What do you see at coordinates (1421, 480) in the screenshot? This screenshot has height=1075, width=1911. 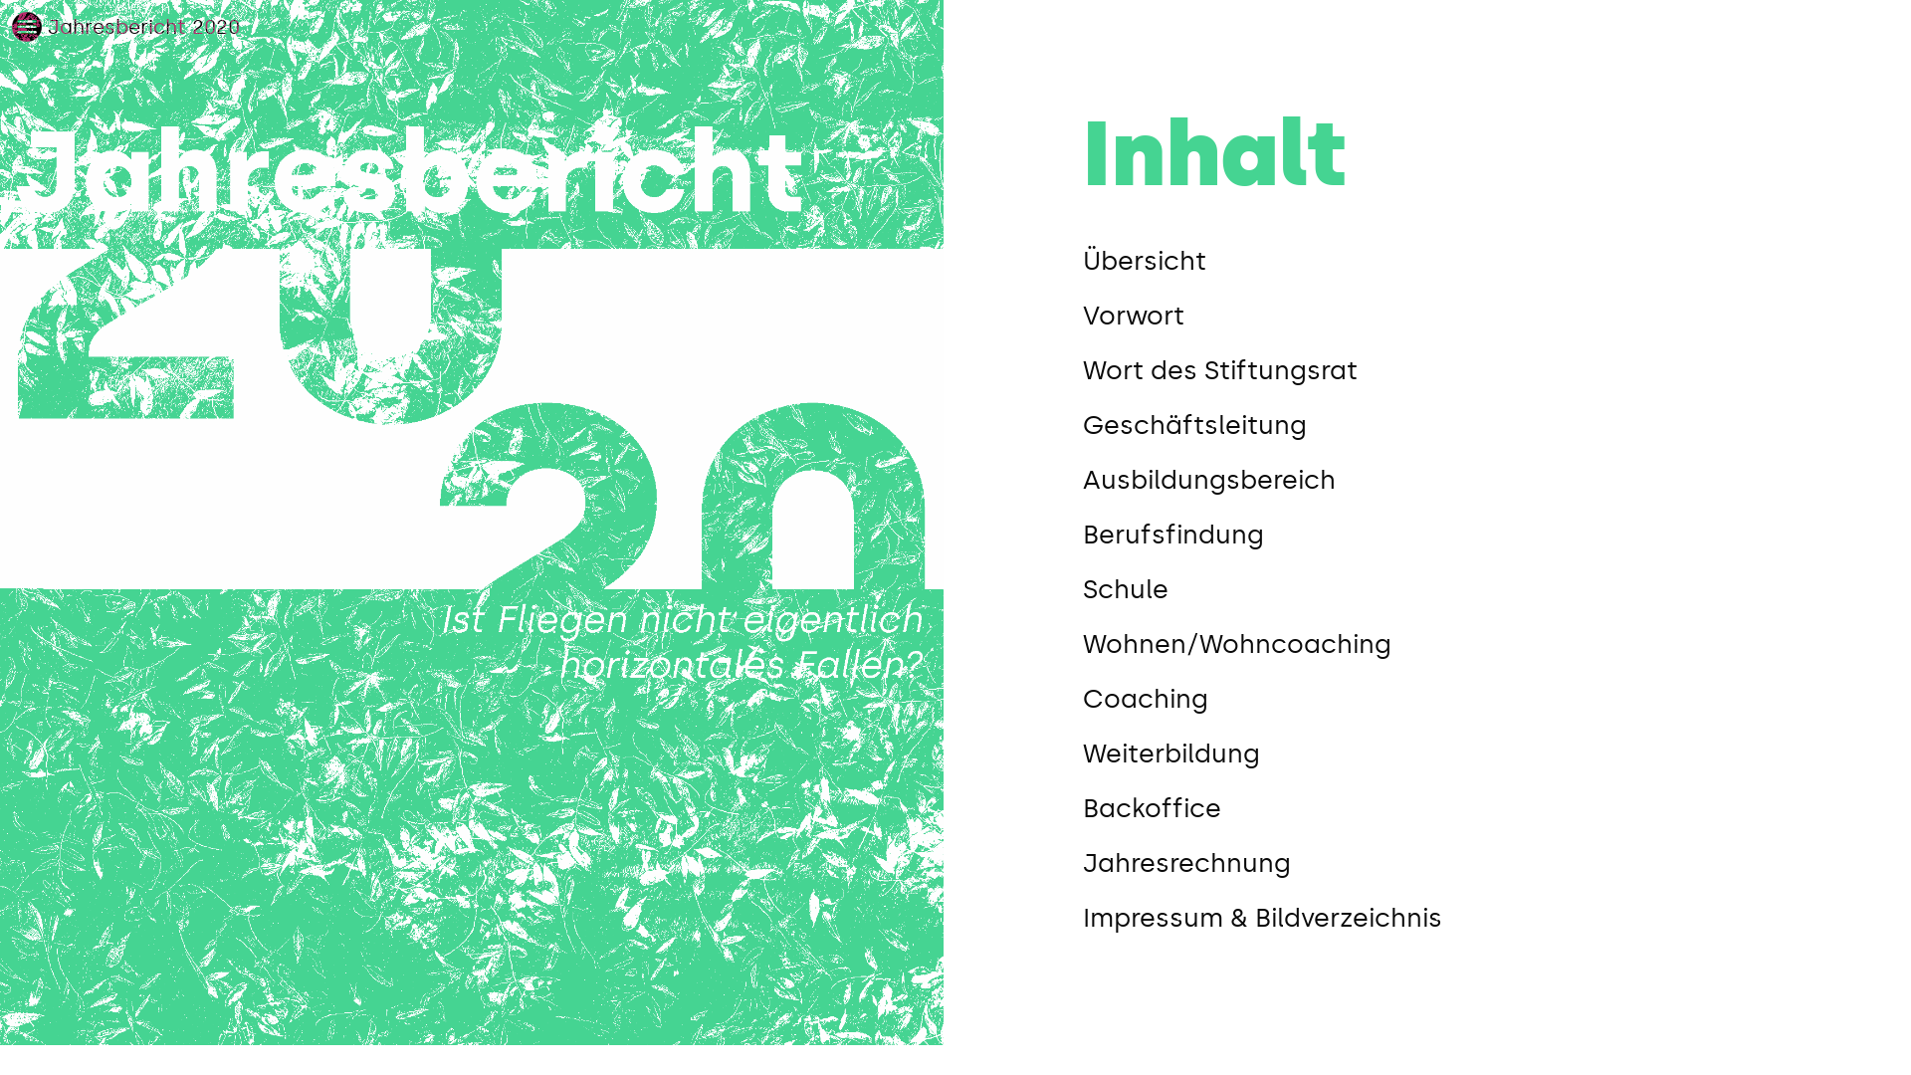 I see `Ausbildungsbereich` at bounding box center [1421, 480].